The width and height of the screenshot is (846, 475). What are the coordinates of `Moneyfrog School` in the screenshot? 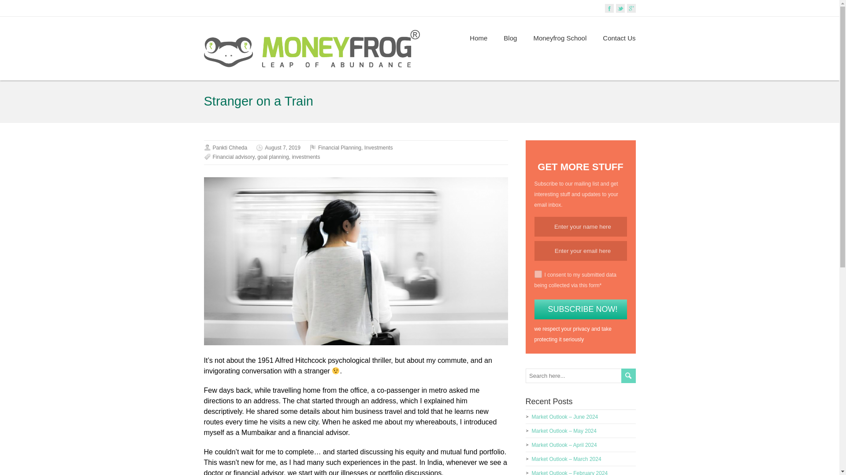 It's located at (560, 38).